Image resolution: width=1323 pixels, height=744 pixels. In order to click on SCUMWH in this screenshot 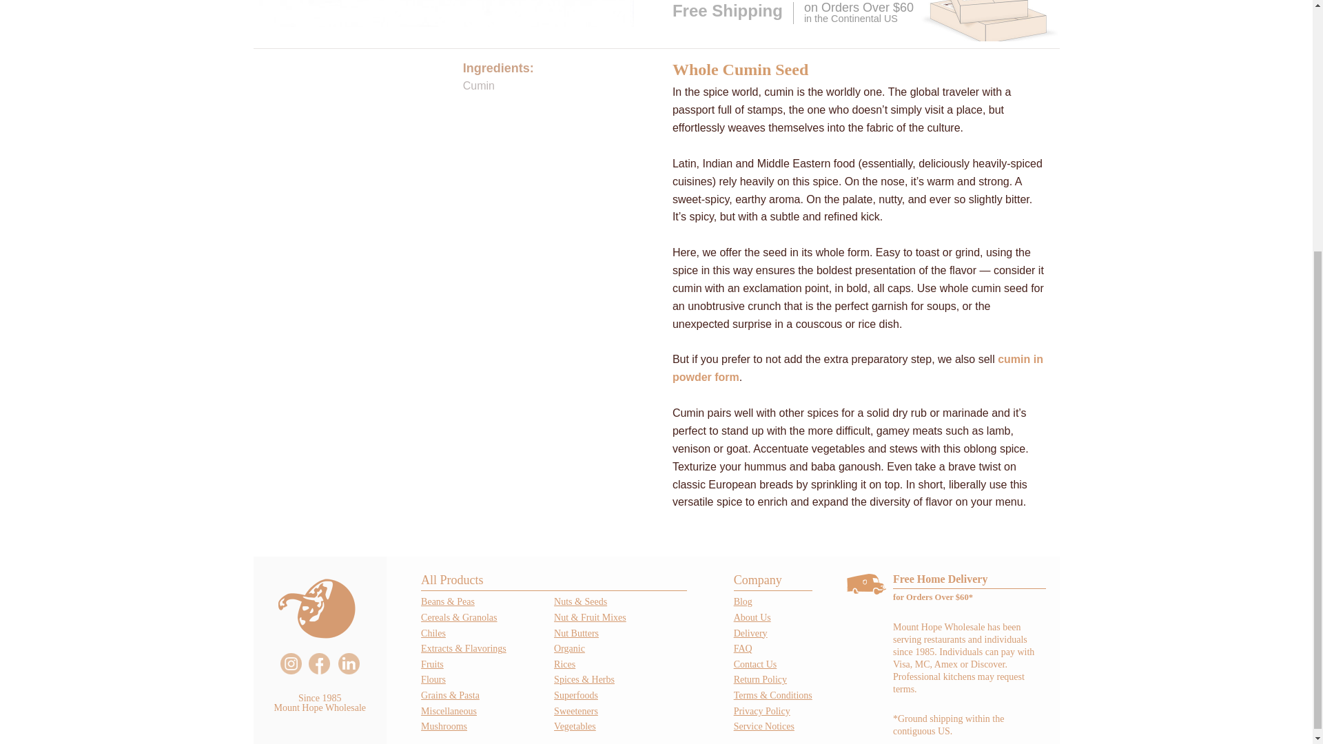, I will do `click(447, 17)`.